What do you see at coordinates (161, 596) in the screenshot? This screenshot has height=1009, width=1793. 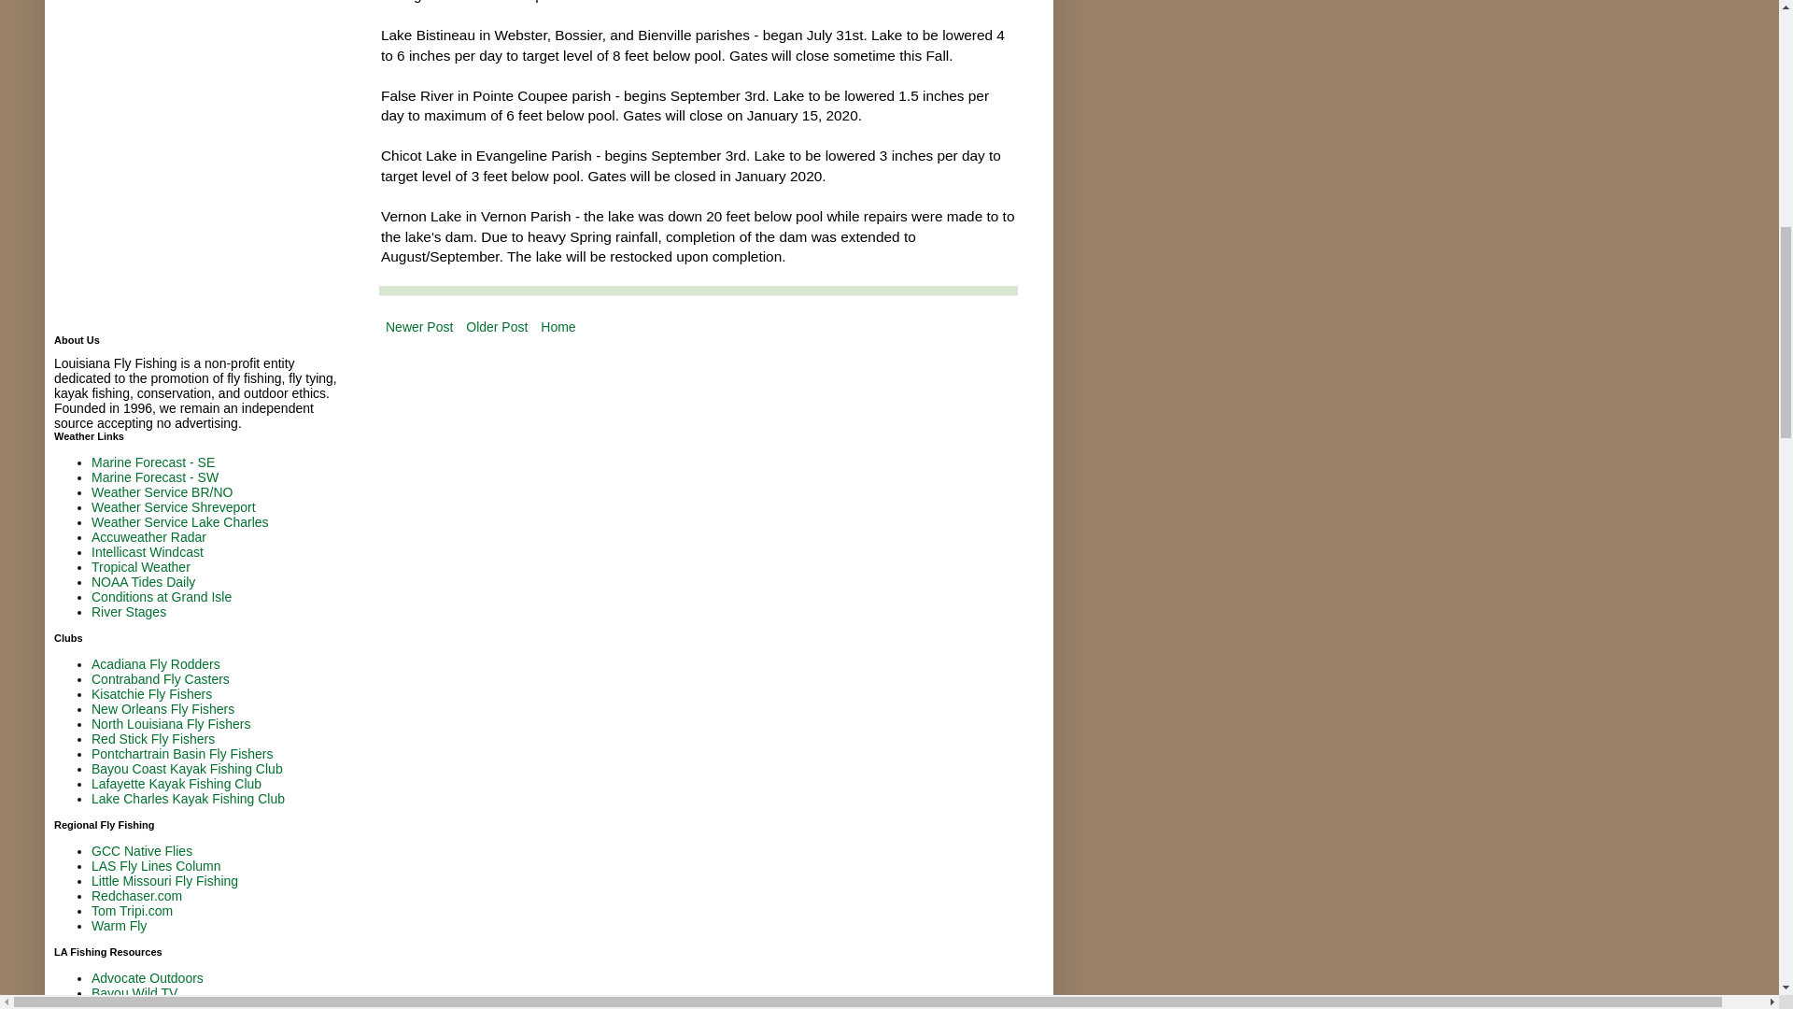 I see `Conditions at Grand Isle` at bounding box center [161, 596].